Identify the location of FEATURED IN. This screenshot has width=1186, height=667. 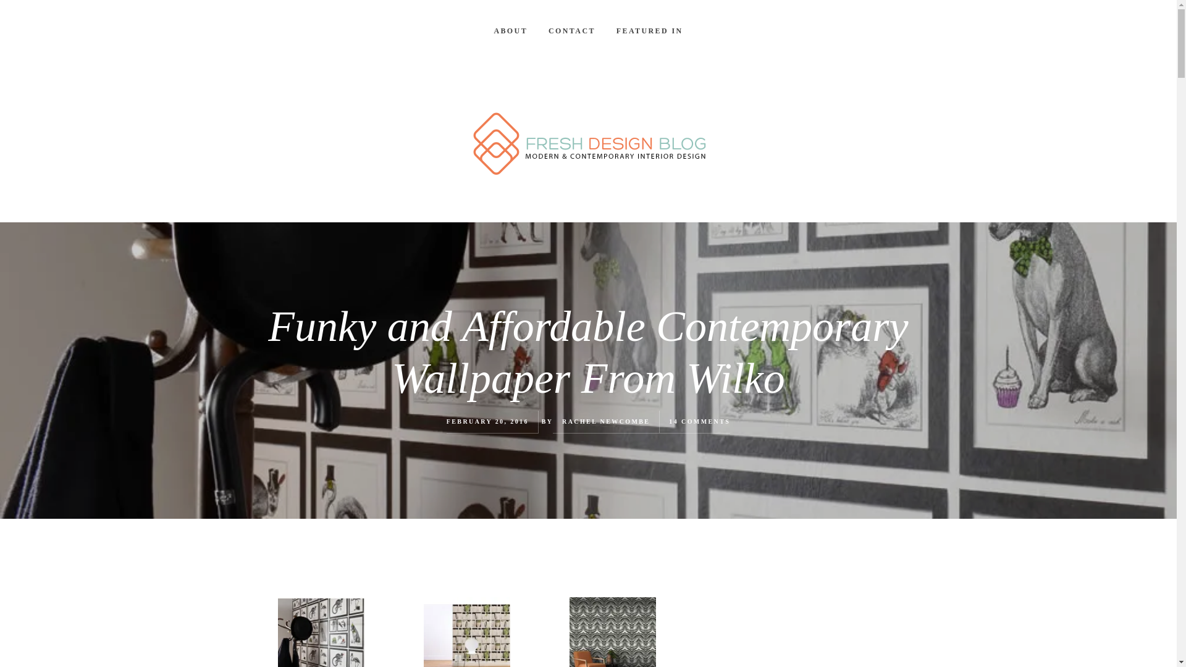
(650, 31).